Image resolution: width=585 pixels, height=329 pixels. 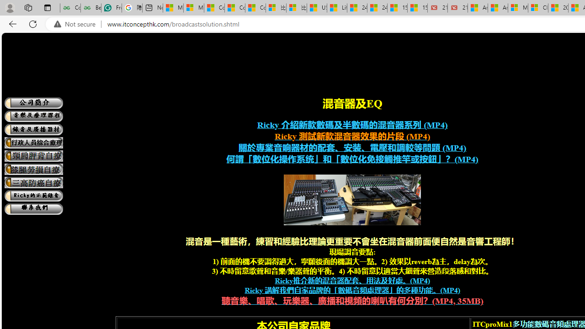 I want to click on USA TODAY - MSN, so click(x=317, y=8).